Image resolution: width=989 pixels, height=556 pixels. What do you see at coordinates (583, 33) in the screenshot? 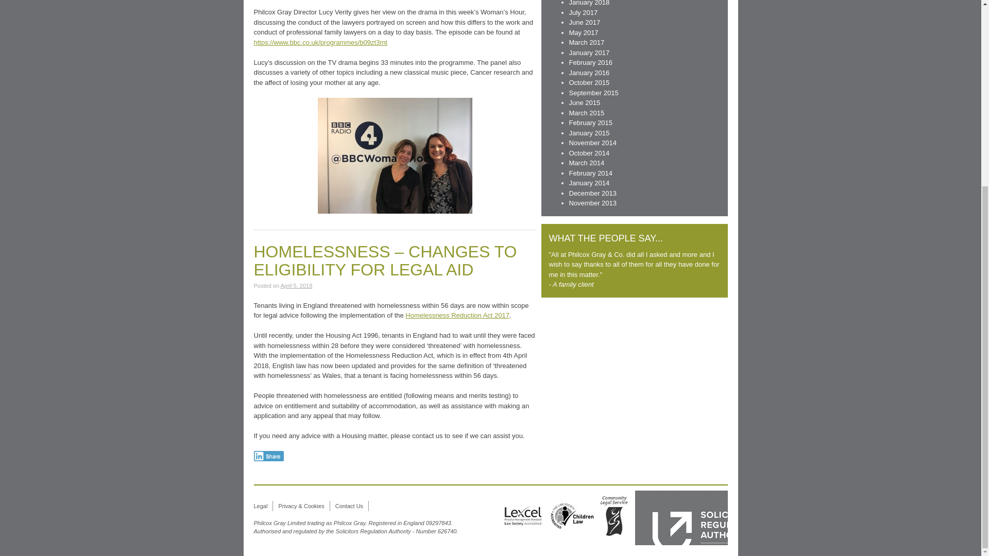
I see `May 2017` at bounding box center [583, 33].